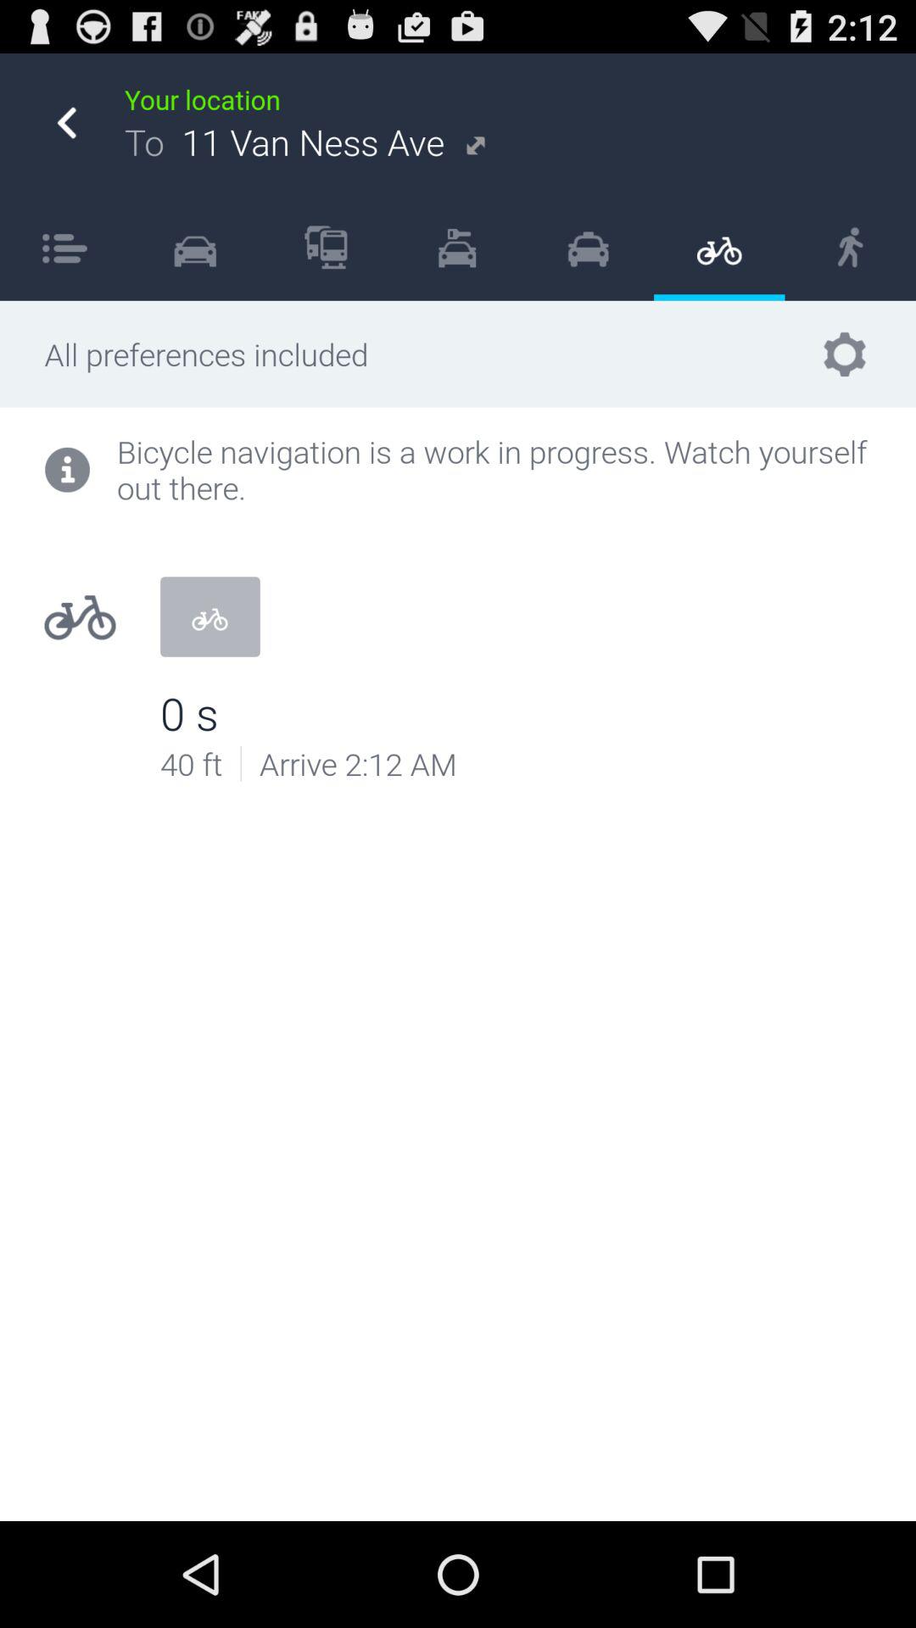 The height and width of the screenshot is (1628, 916). I want to click on swipe to the   item, so click(588, 247).